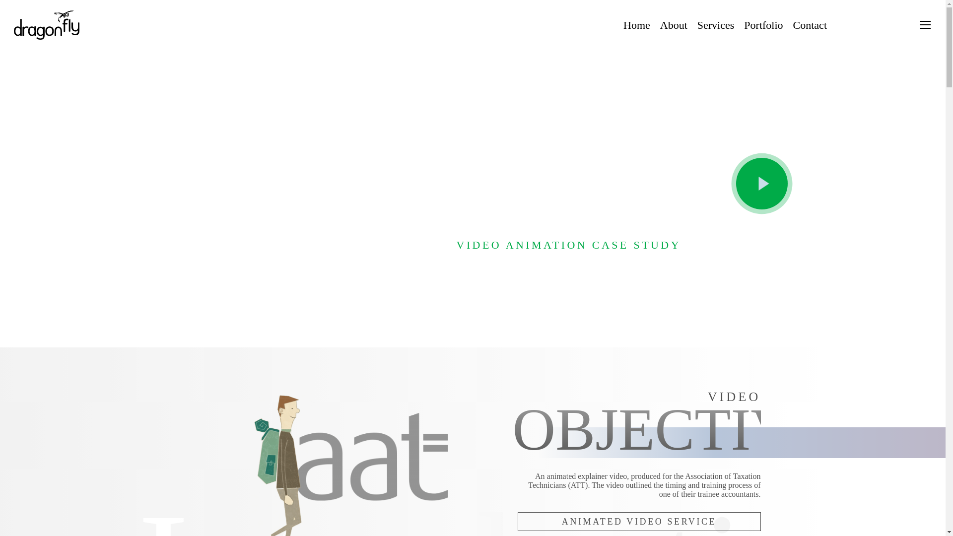 This screenshot has width=953, height=536. Describe the element at coordinates (716, 25) in the screenshot. I see `Services` at that location.